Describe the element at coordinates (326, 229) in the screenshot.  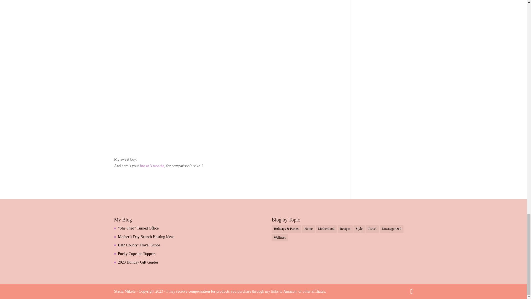
I see `Motherhood` at that location.